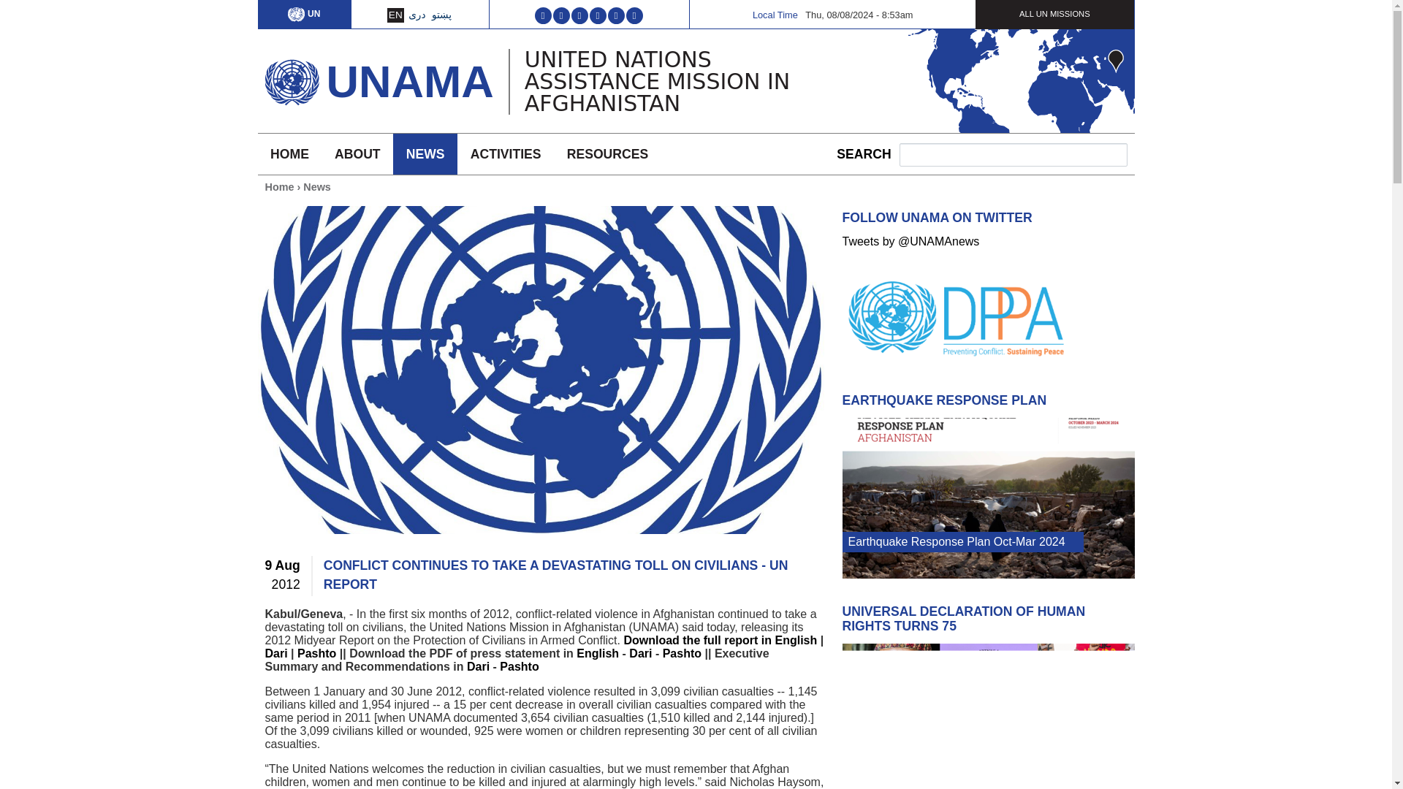 The height and width of the screenshot is (789, 1403). I want to click on Enter the terms you wish to search for., so click(1013, 154).